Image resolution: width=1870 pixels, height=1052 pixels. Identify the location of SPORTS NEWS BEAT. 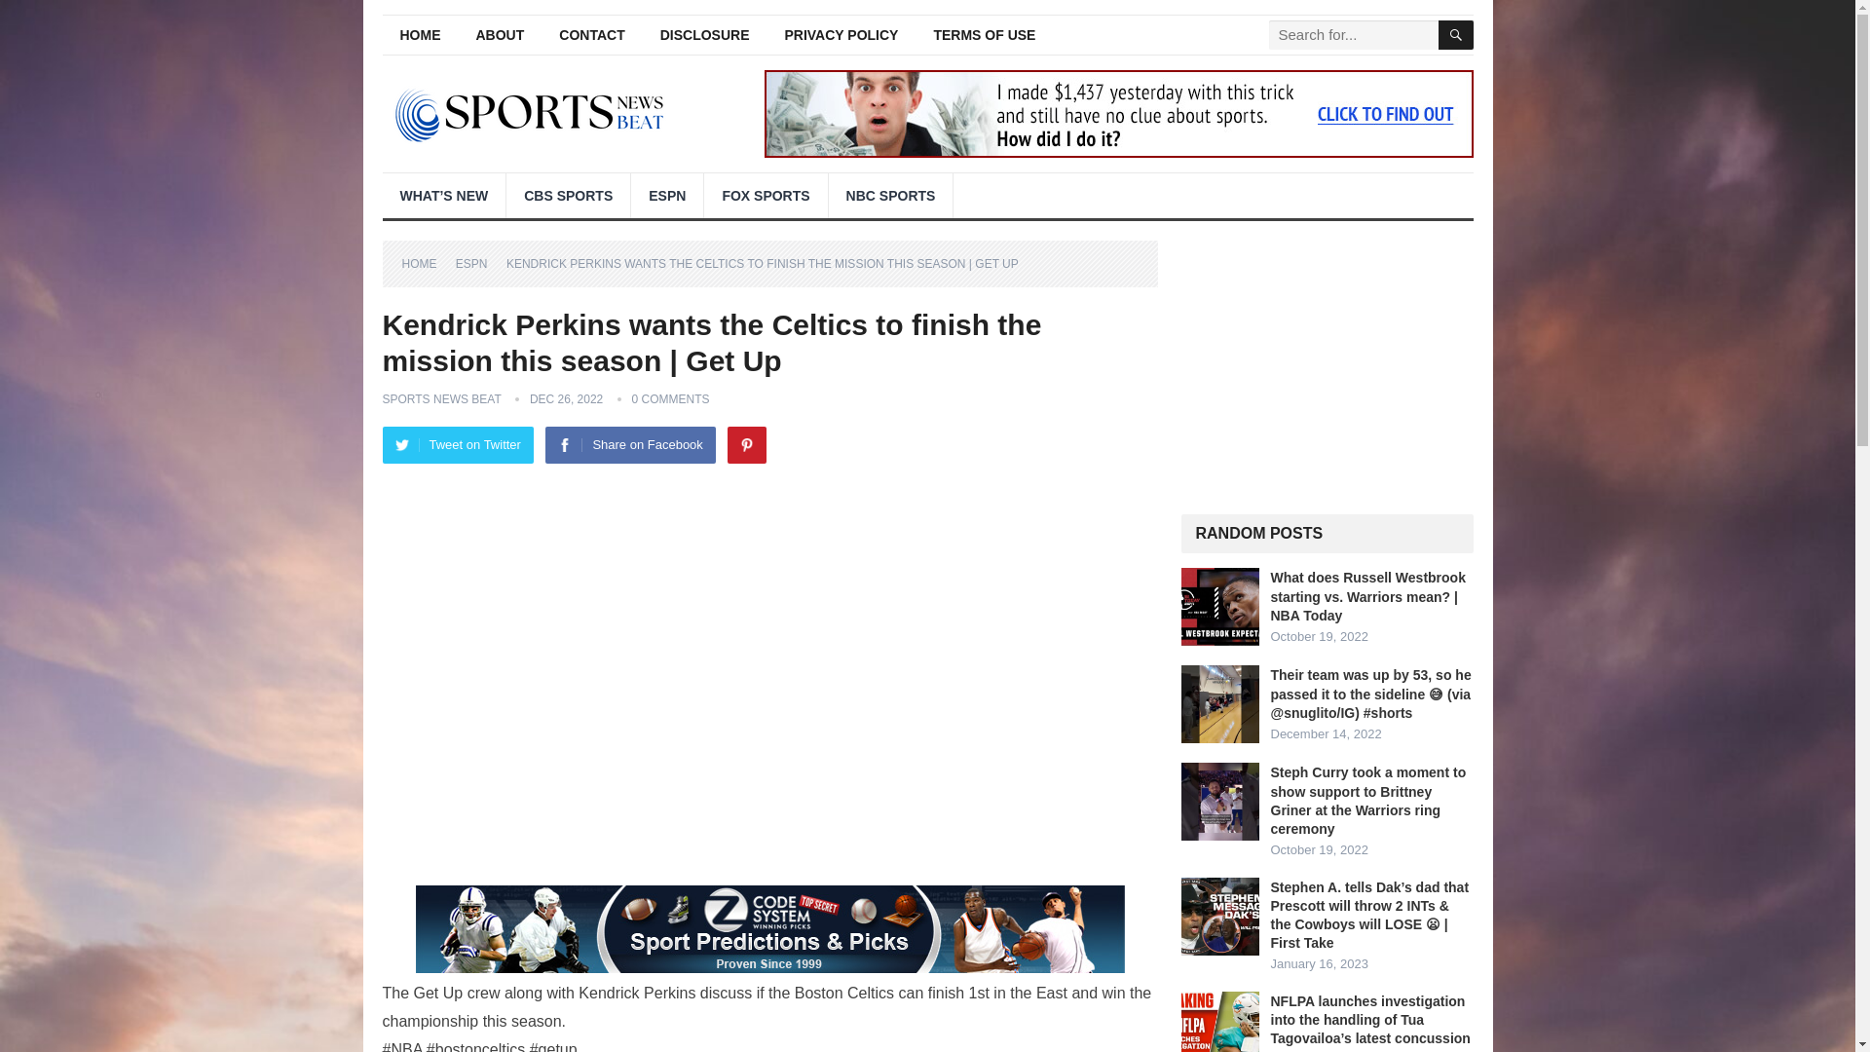
(440, 398).